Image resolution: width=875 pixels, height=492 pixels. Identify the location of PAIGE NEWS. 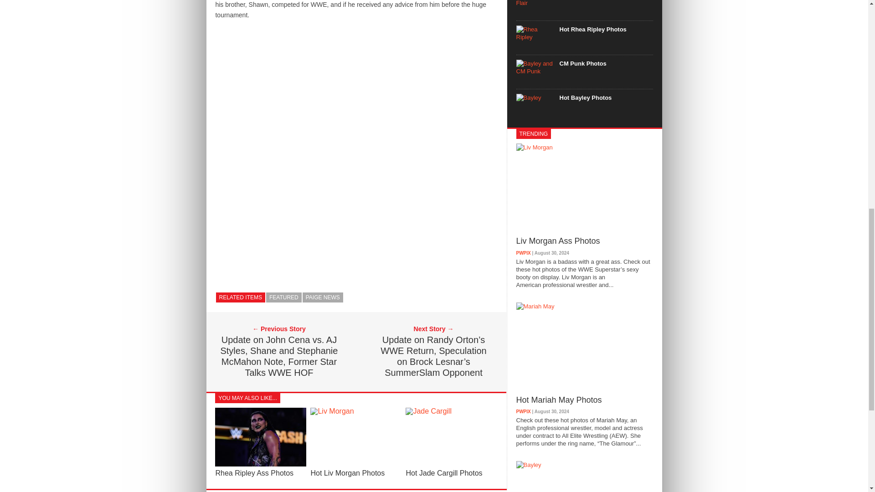
(323, 297).